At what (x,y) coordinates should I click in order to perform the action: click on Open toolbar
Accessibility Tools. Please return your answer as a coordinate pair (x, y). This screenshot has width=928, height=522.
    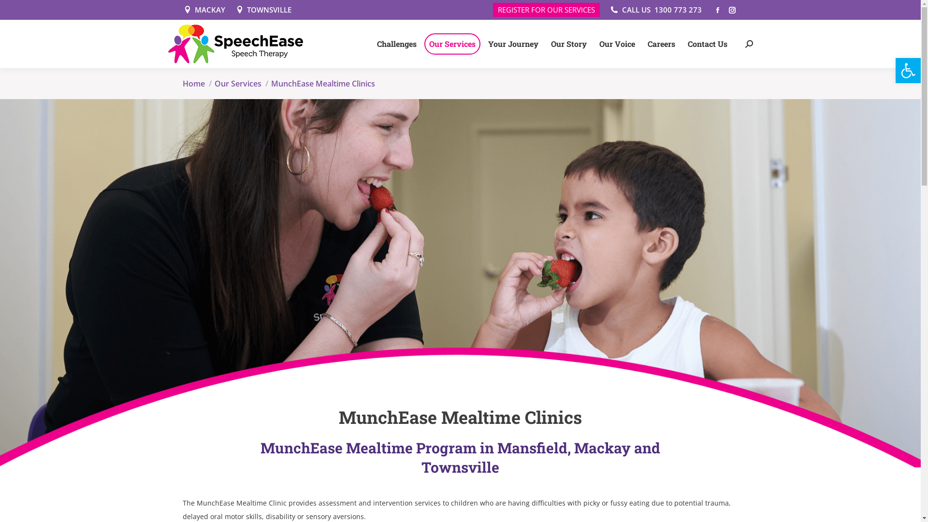
    Looking at the image, I should click on (908, 71).